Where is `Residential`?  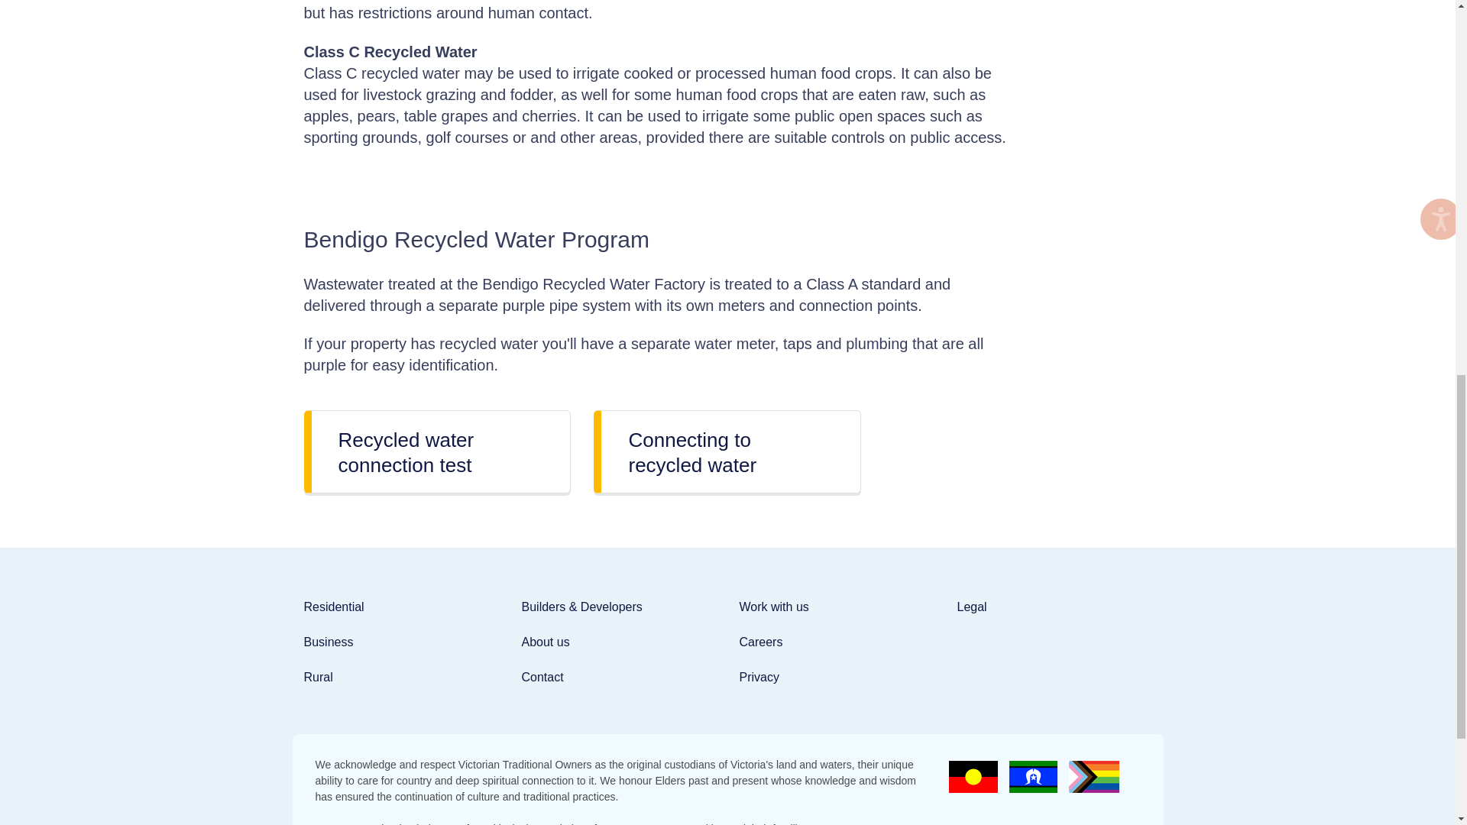
Residential is located at coordinates (333, 607).